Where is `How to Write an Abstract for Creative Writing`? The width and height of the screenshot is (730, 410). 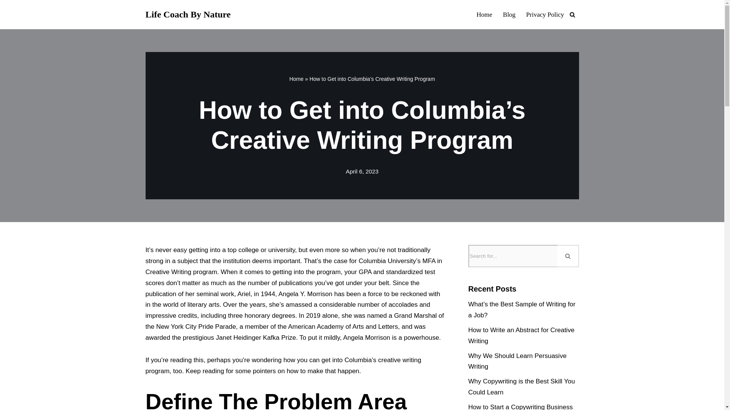 How to Write an Abstract for Creative Writing is located at coordinates (522, 336).